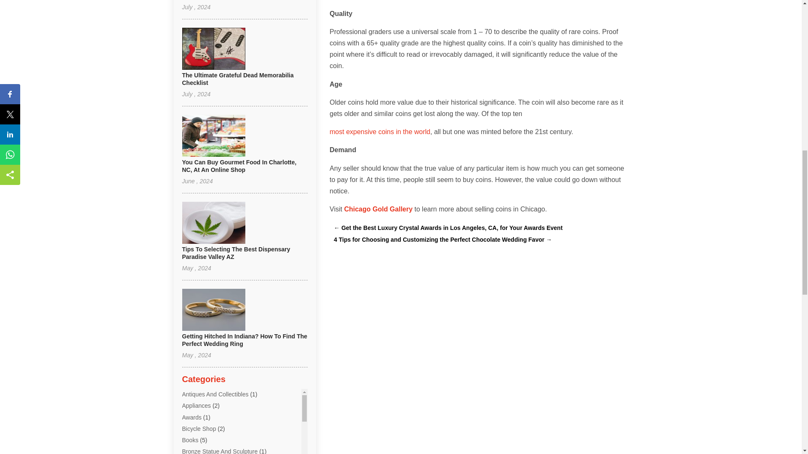 The width and height of the screenshot is (808, 454). Describe the element at coordinates (196, 405) in the screenshot. I see `Appliances` at that location.